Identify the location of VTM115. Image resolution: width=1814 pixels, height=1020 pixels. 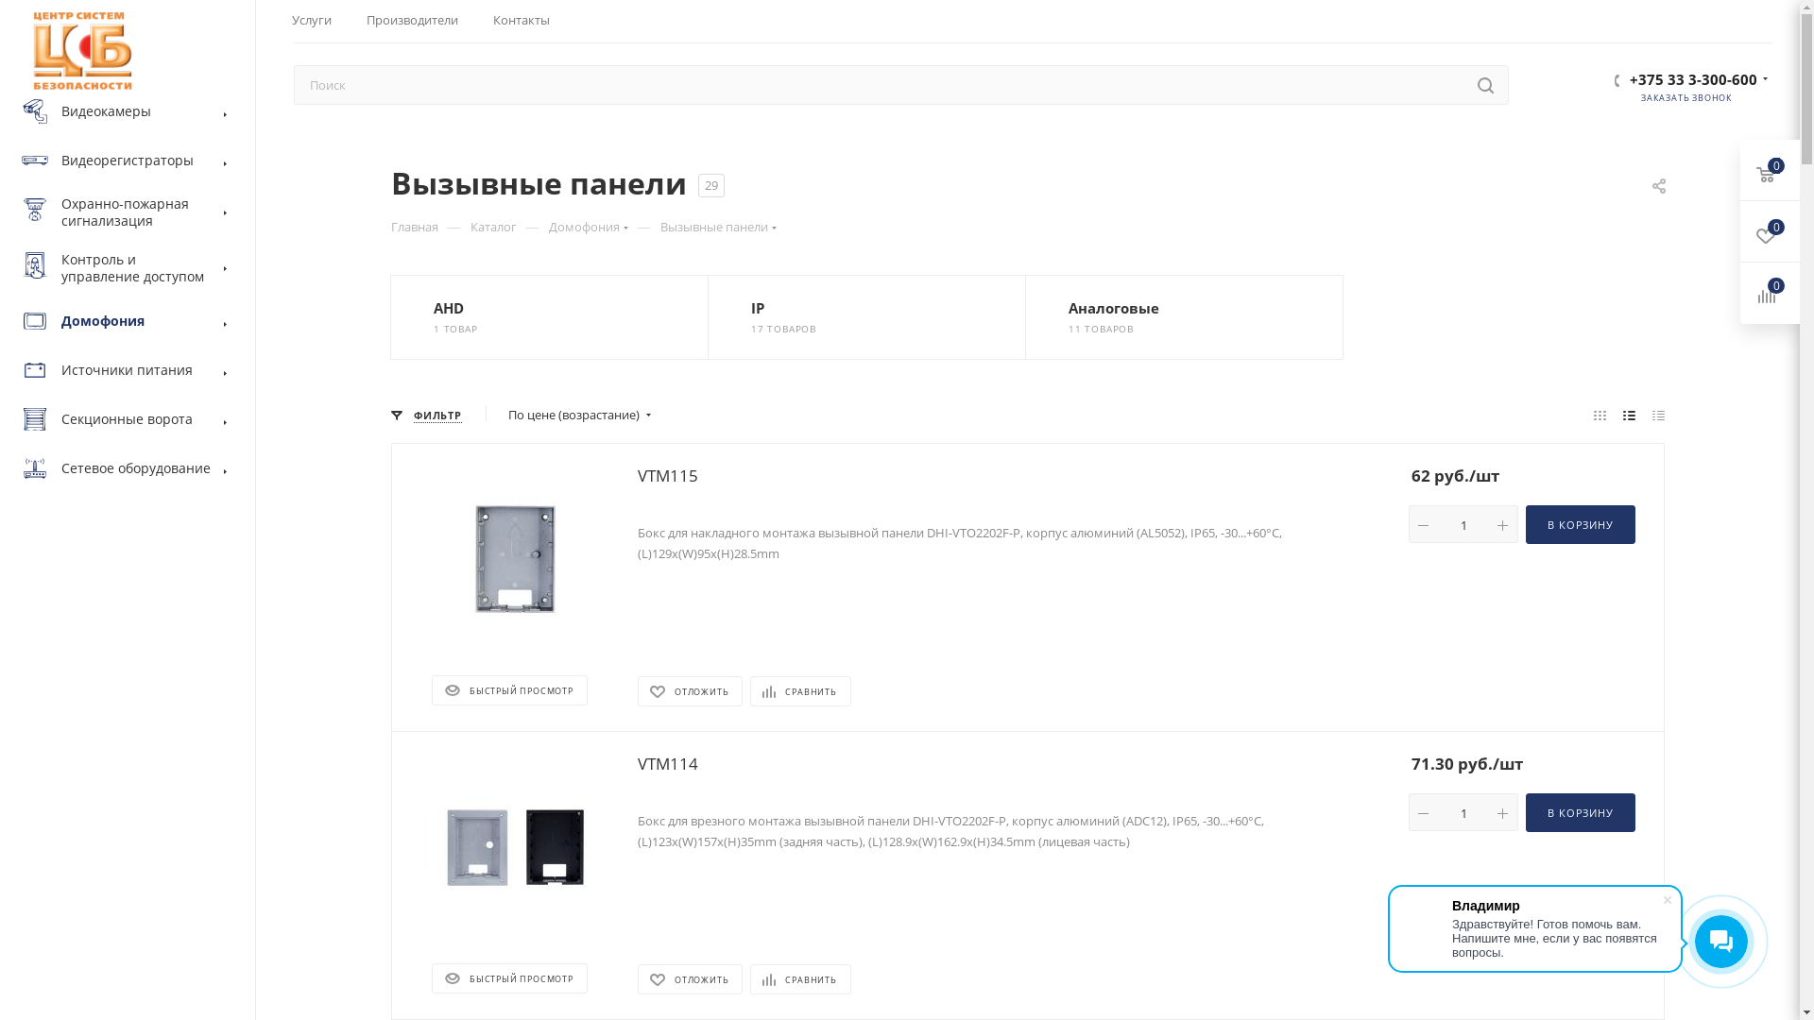
(515, 559).